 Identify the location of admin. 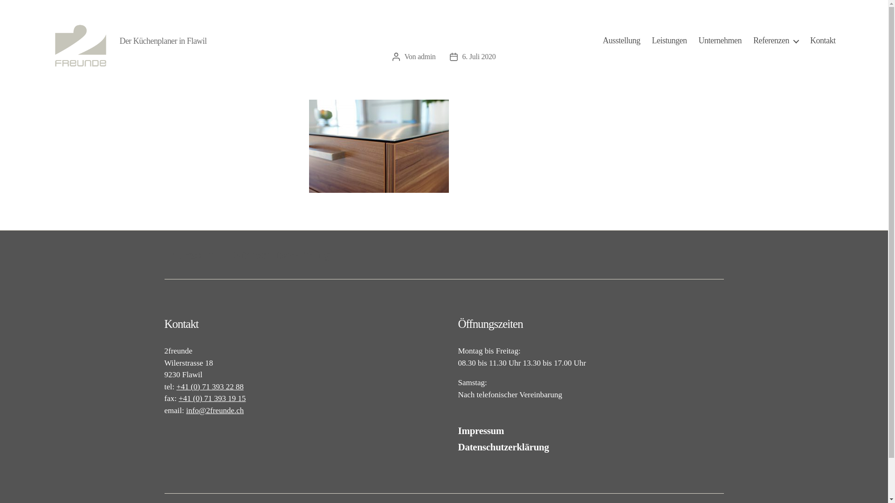
(427, 57).